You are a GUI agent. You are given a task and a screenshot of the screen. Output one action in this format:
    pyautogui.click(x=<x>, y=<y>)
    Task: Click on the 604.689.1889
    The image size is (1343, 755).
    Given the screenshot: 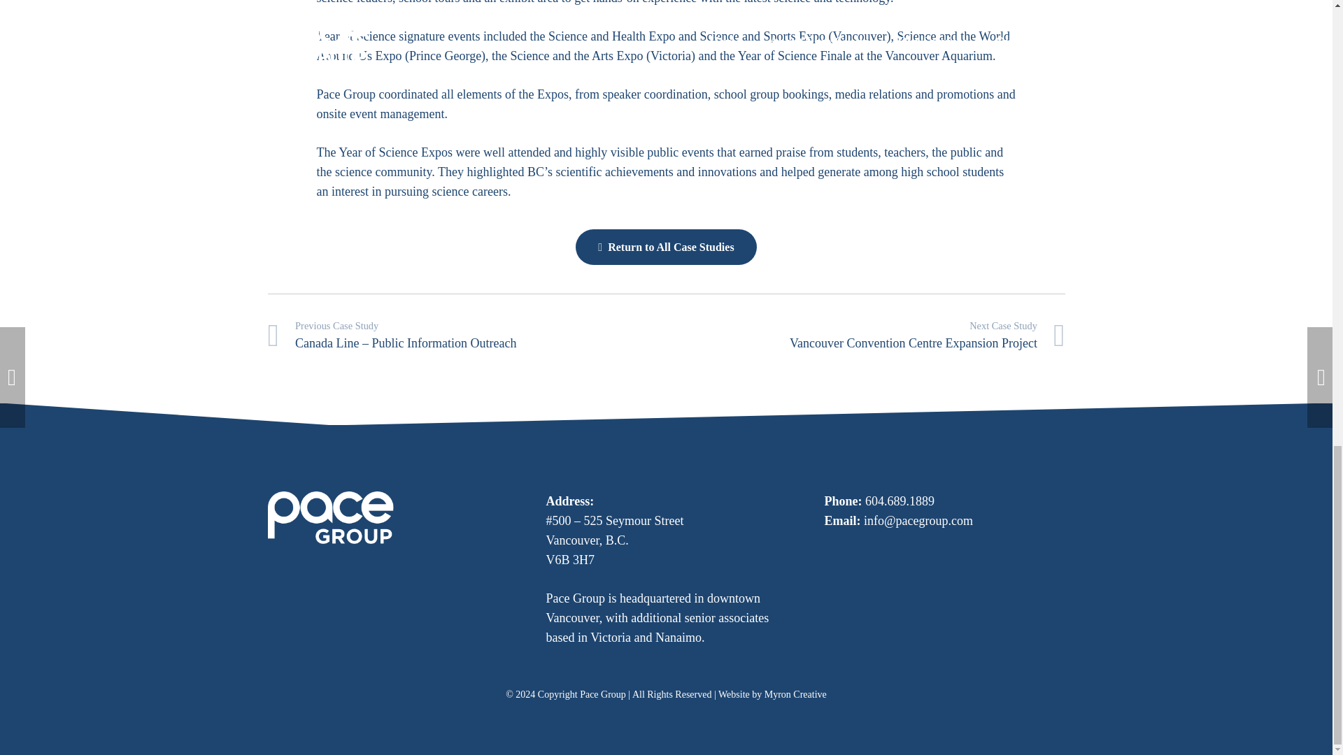 What is the action you would take?
    pyautogui.click(x=900, y=501)
    